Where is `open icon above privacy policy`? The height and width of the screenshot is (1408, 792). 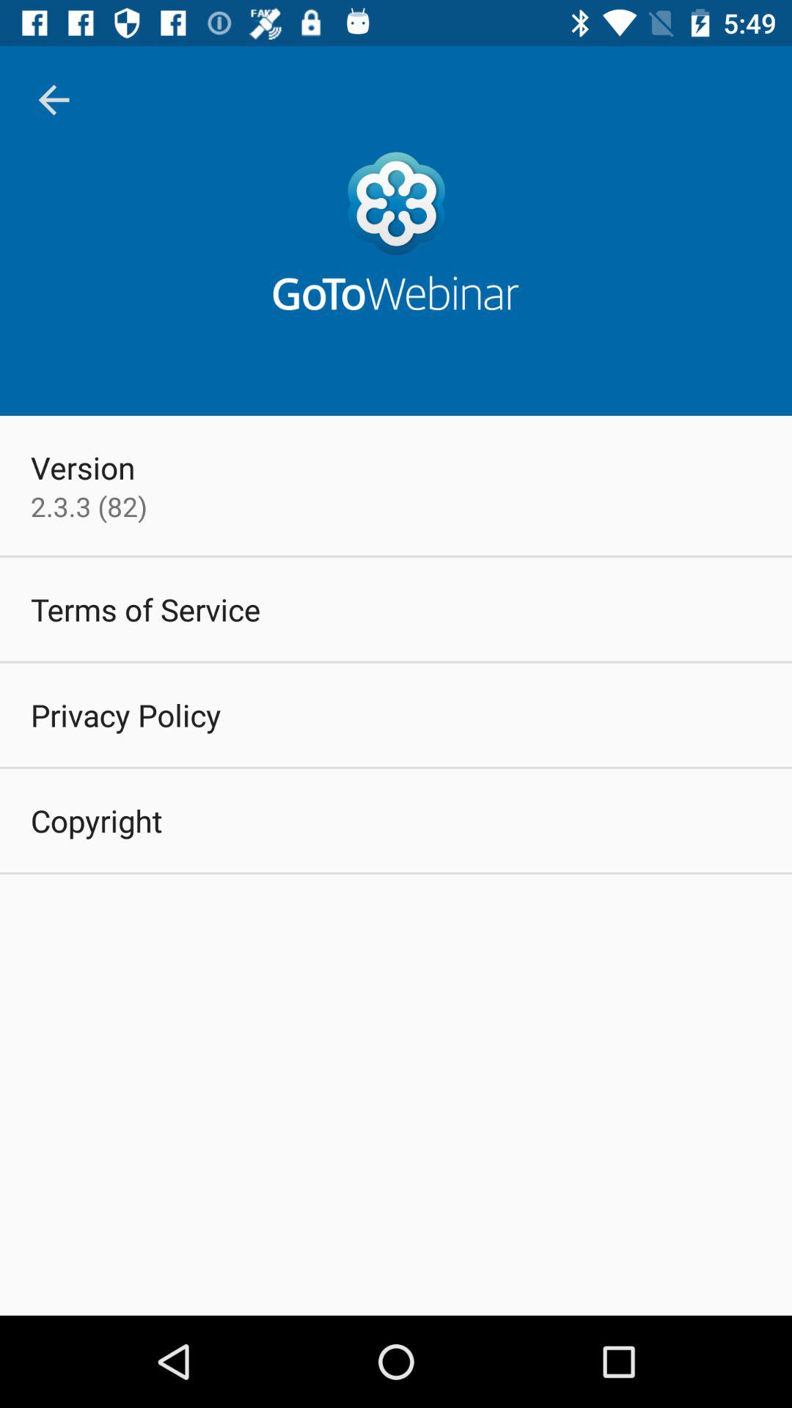 open icon above privacy policy is located at coordinates (145, 609).